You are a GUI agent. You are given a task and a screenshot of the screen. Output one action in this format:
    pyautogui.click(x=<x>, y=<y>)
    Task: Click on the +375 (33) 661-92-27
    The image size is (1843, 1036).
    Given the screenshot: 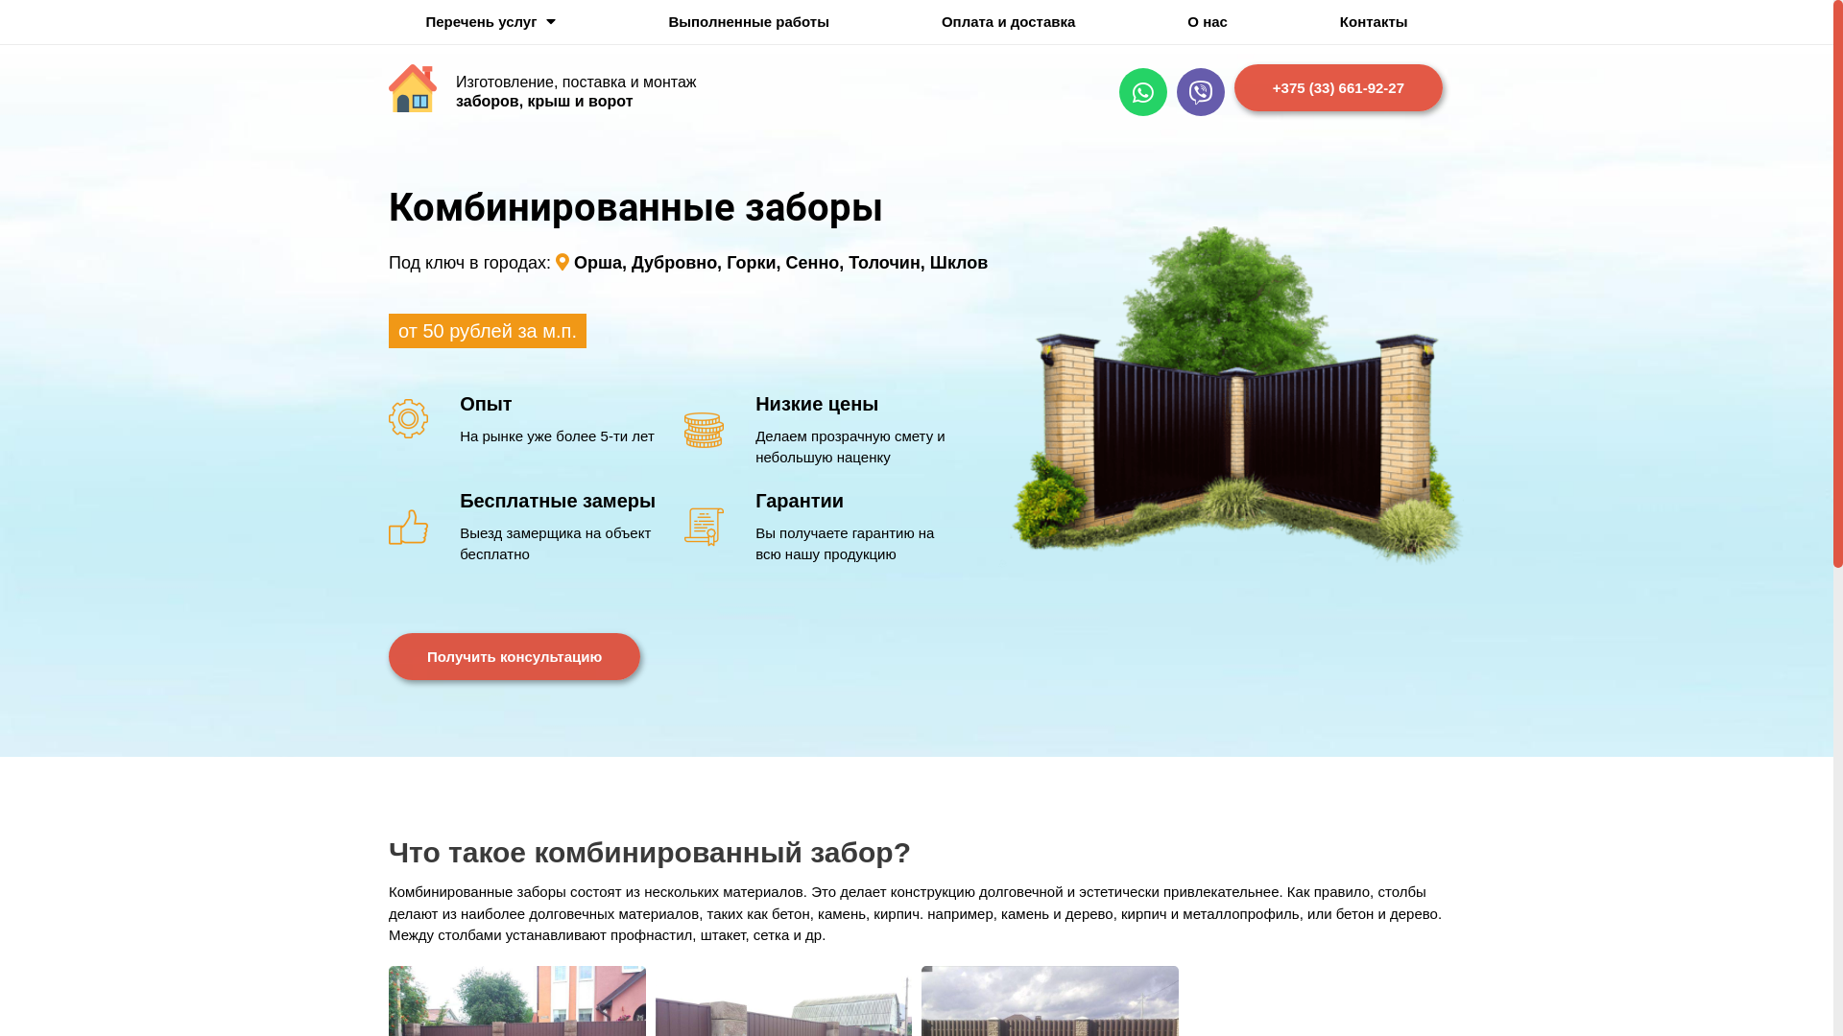 What is the action you would take?
    pyautogui.click(x=1338, y=88)
    